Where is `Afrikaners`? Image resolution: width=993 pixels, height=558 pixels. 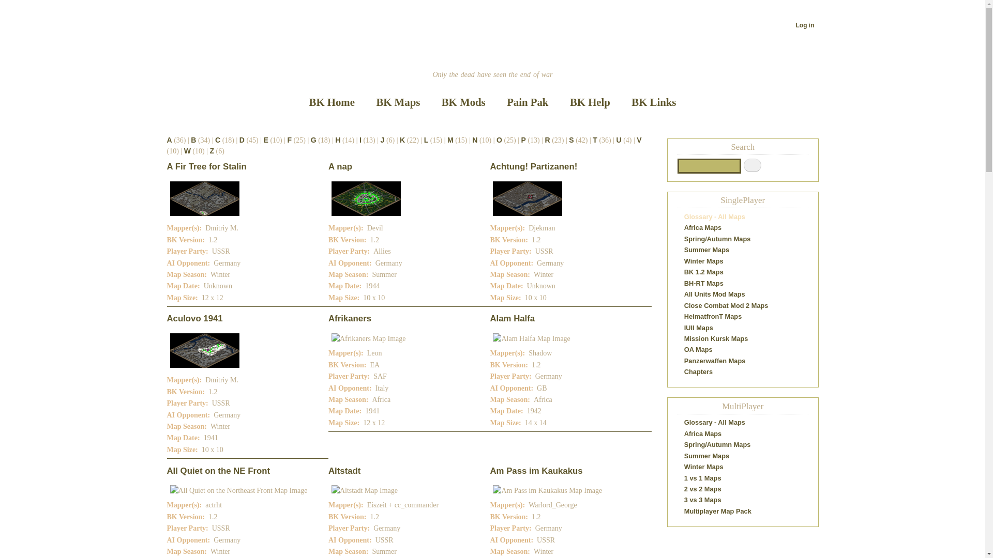 Afrikaners is located at coordinates (350, 318).